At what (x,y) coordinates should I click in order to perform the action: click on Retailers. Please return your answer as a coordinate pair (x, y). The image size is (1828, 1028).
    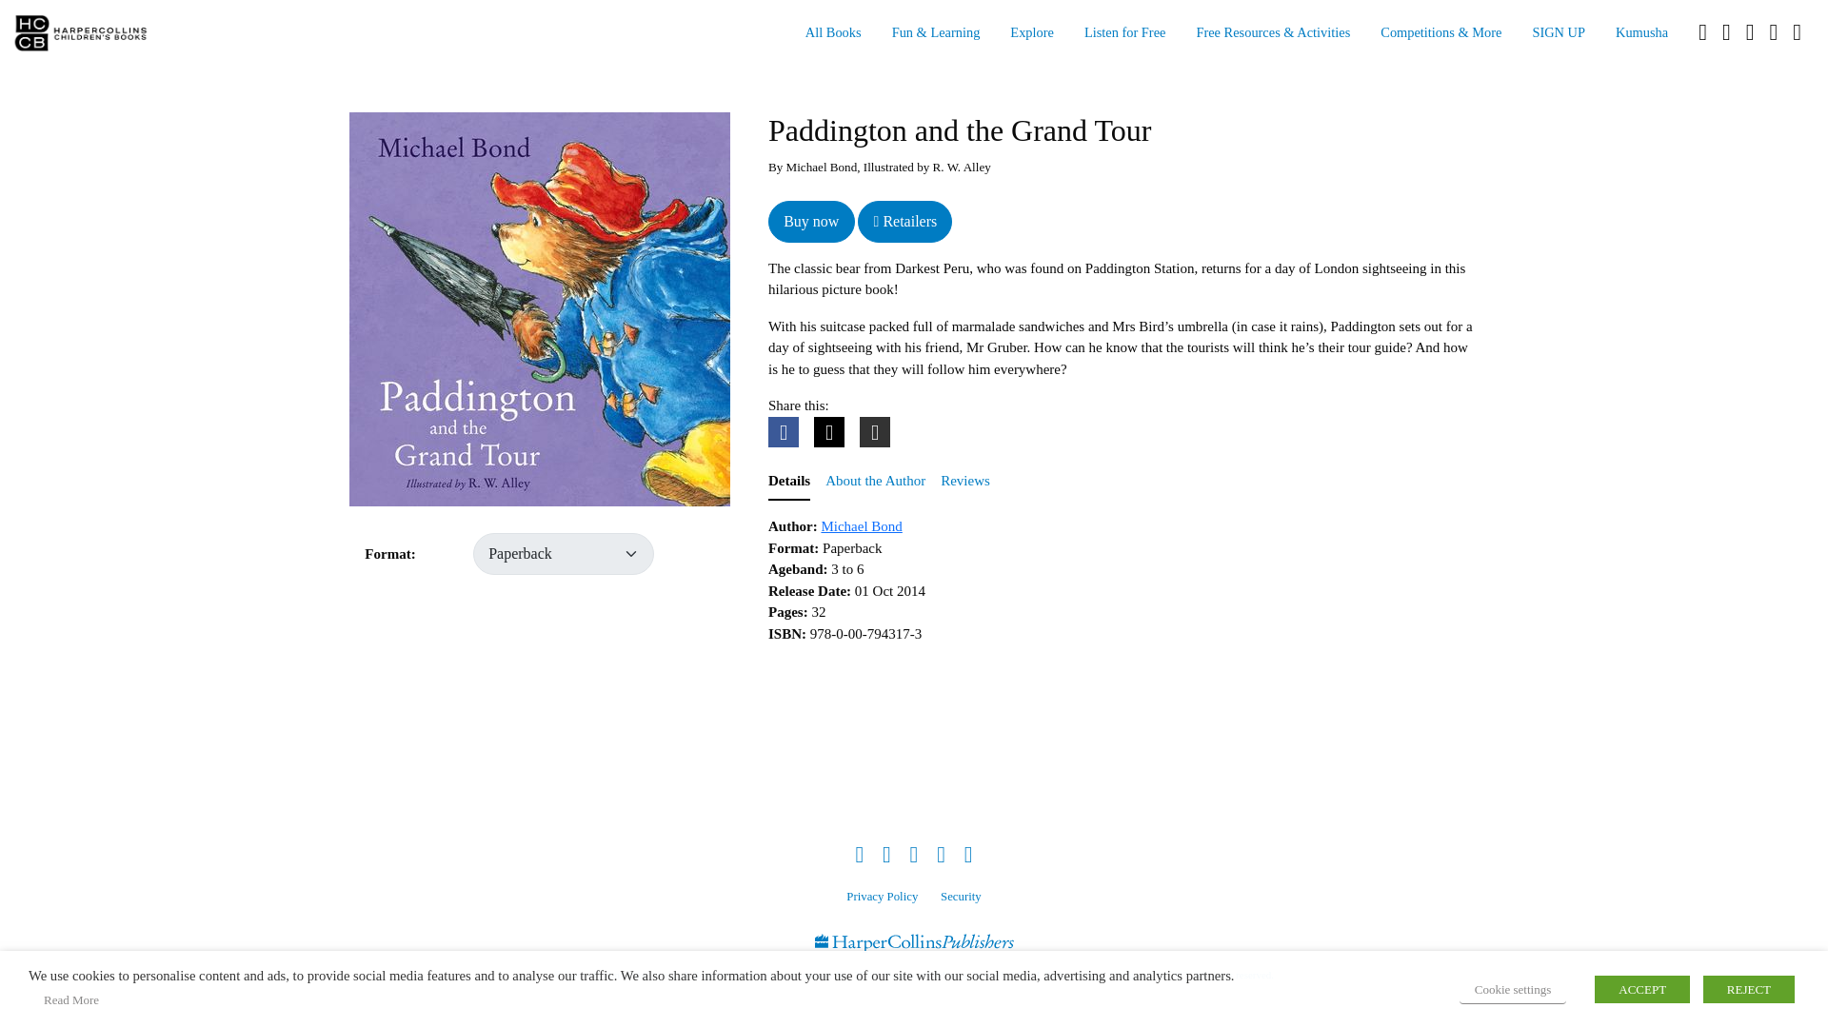
    Looking at the image, I should click on (904, 220).